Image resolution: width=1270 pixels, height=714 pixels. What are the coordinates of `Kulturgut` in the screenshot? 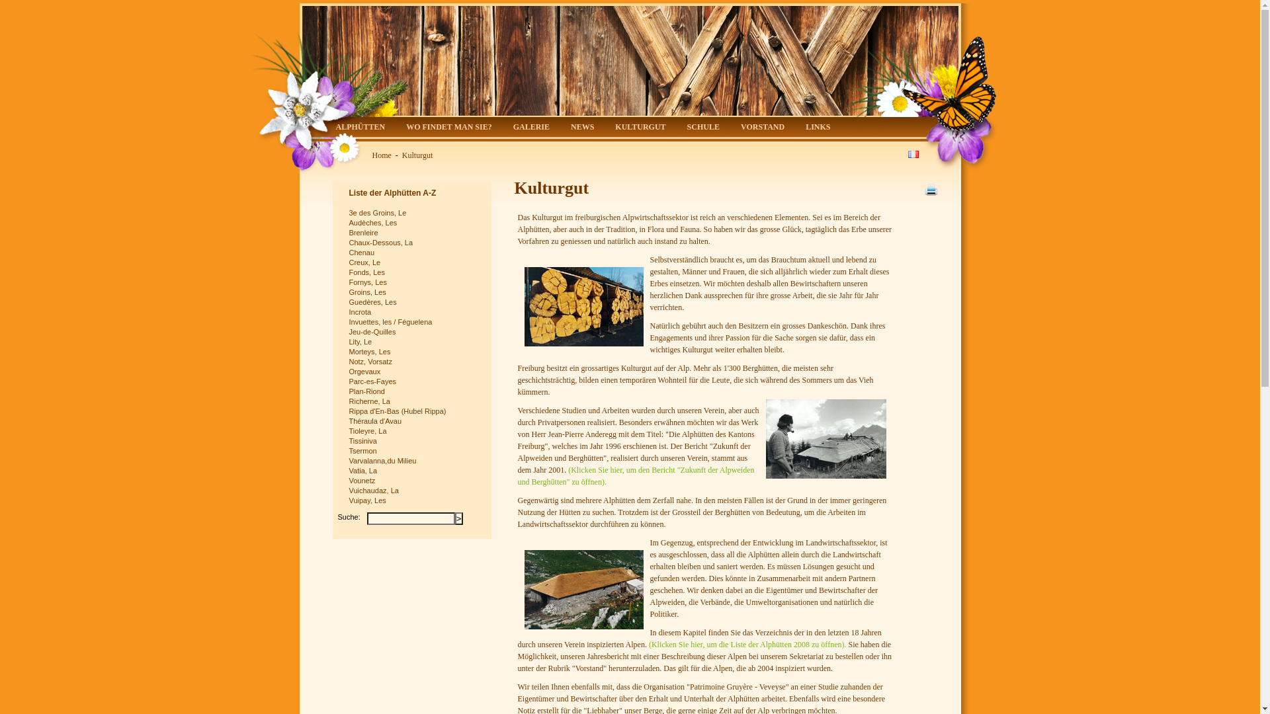 It's located at (417, 155).